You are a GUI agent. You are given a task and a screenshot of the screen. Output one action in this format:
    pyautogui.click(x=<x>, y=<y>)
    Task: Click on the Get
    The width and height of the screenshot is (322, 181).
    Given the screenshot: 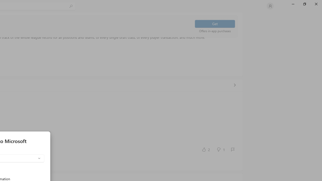 What is the action you would take?
    pyautogui.click(x=215, y=24)
    